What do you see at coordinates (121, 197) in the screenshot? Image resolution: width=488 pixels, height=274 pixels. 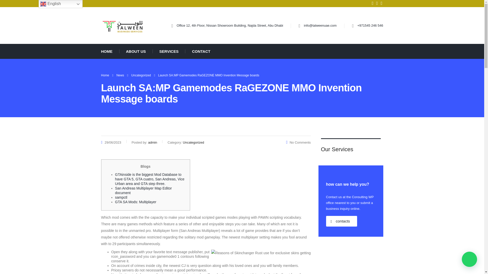 I see `sampctl` at bounding box center [121, 197].